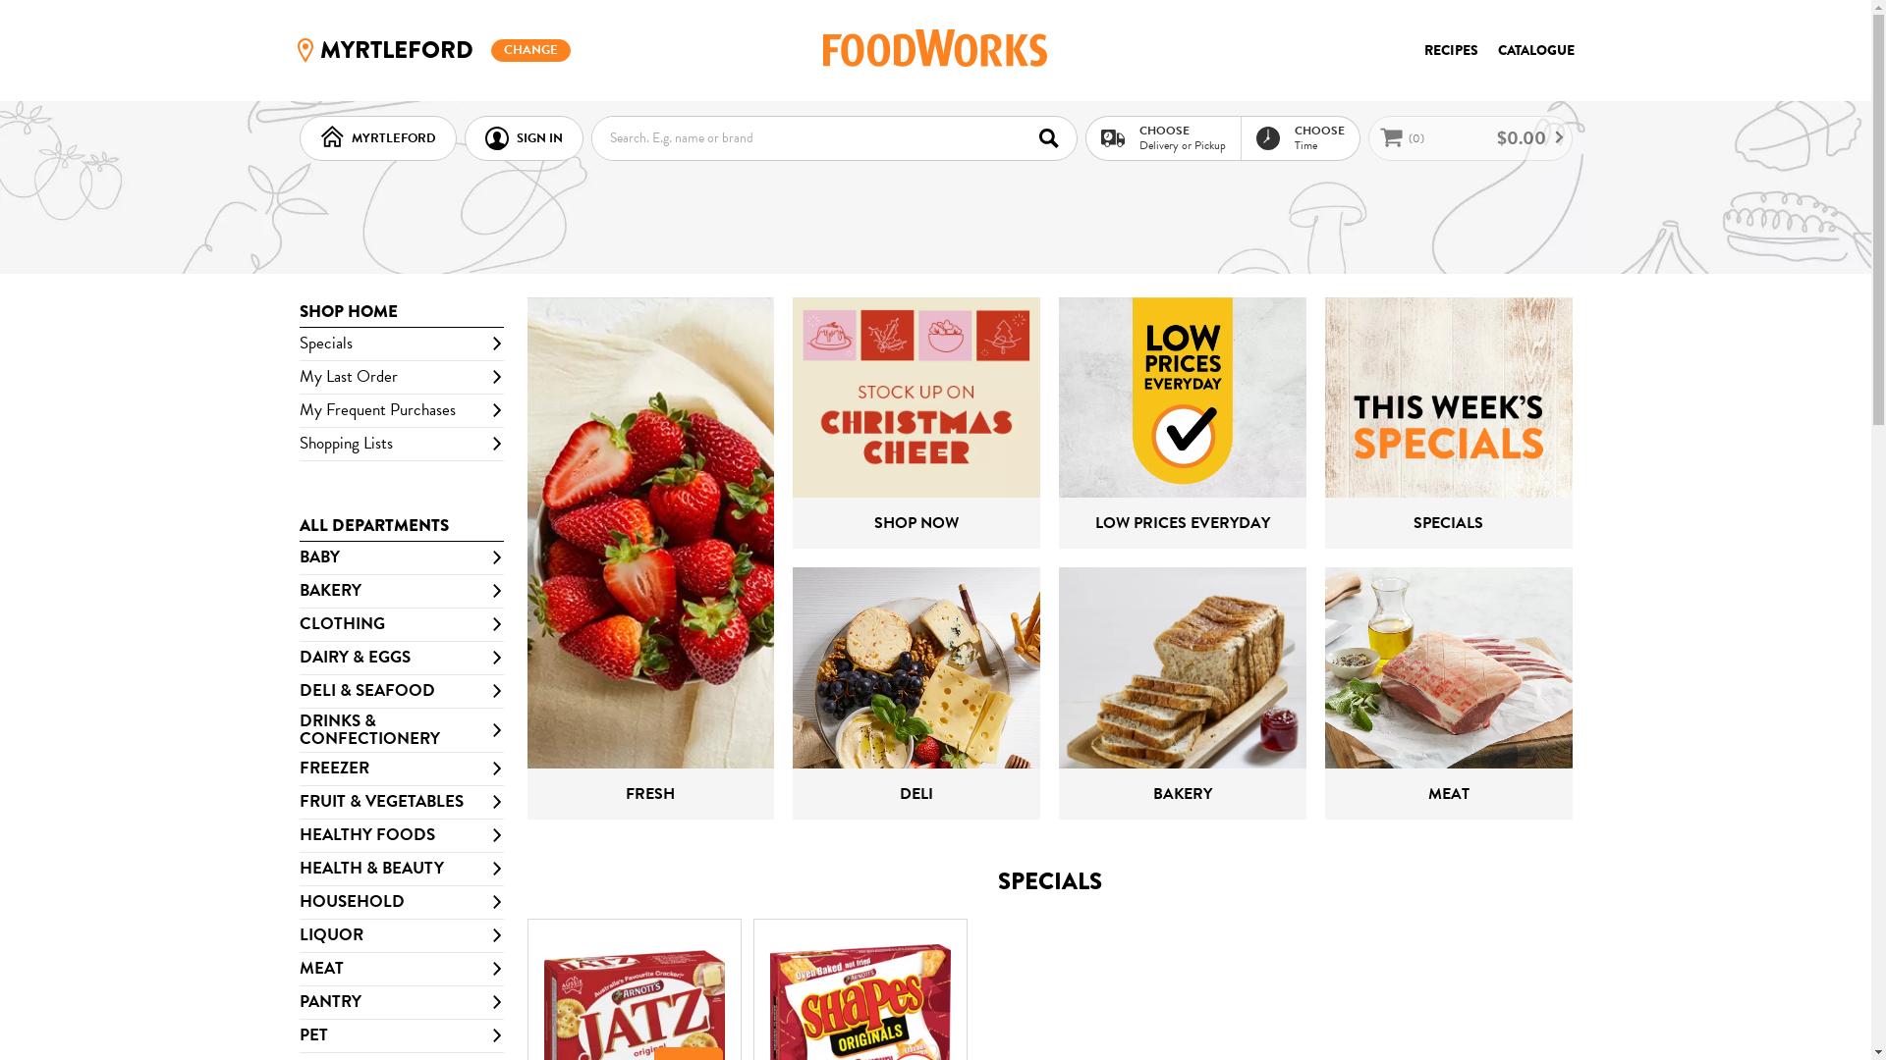 The image size is (1886, 1060). I want to click on FRESH, so click(650, 557).